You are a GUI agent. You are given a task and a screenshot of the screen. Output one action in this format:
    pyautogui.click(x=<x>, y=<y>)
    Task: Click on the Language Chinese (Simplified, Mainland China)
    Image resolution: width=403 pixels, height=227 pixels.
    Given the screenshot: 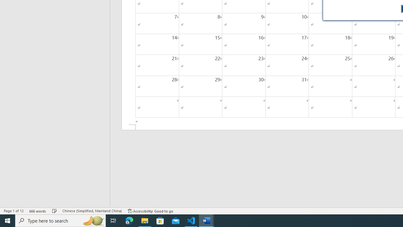 What is the action you would take?
    pyautogui.click(x=92, y=211)
    